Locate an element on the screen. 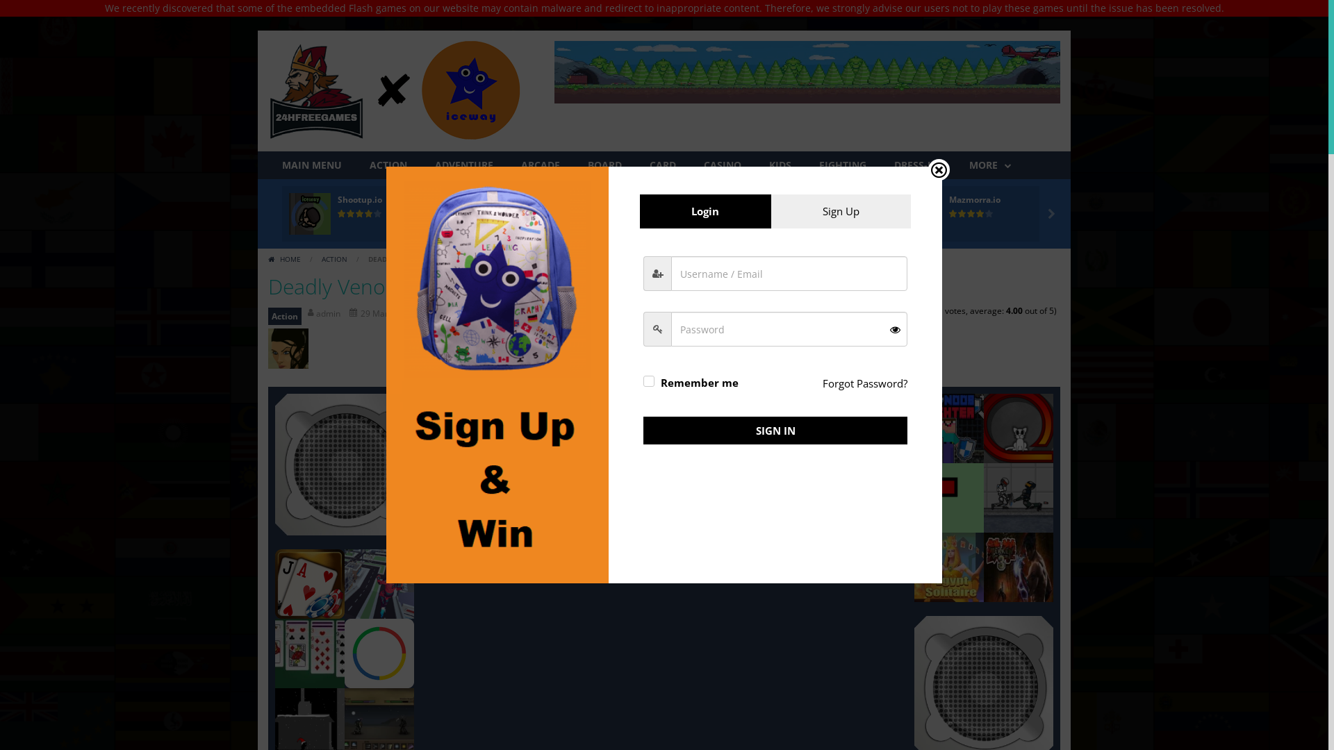 Image resolution: width=1334 pixels, height=750 pixels. 1 vote, average: 4.00 out of 5 is located at coordinates (666, 214).